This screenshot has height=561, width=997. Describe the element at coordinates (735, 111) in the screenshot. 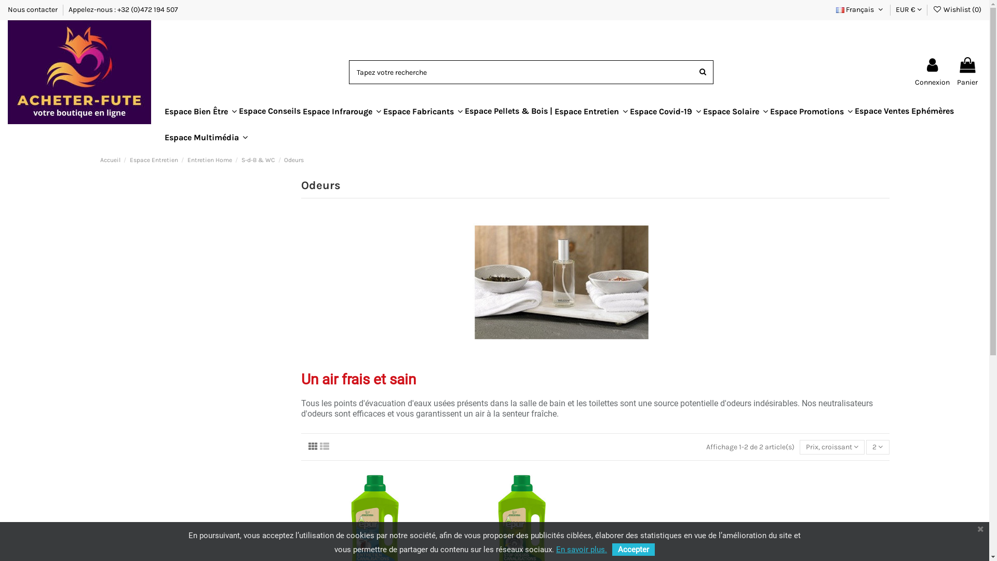

I see `Espace Solaire` at that location.